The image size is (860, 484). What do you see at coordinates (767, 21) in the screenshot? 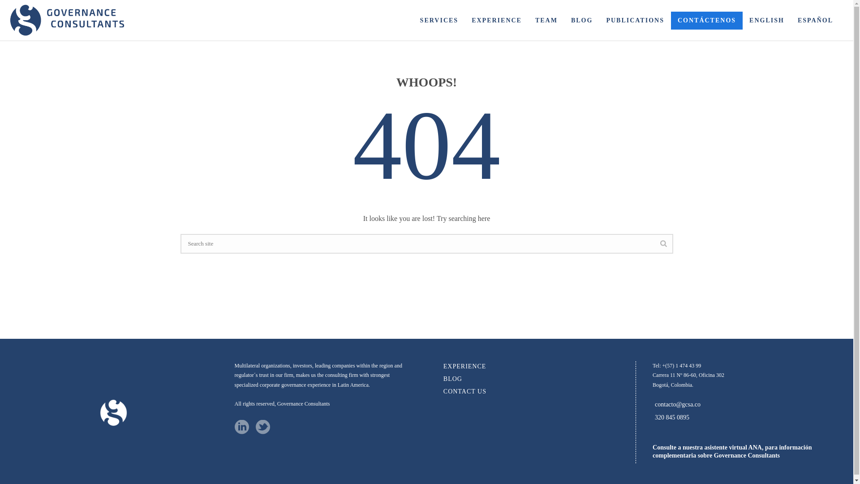
I see `ENGLISH` at bounding box center [767, 21].